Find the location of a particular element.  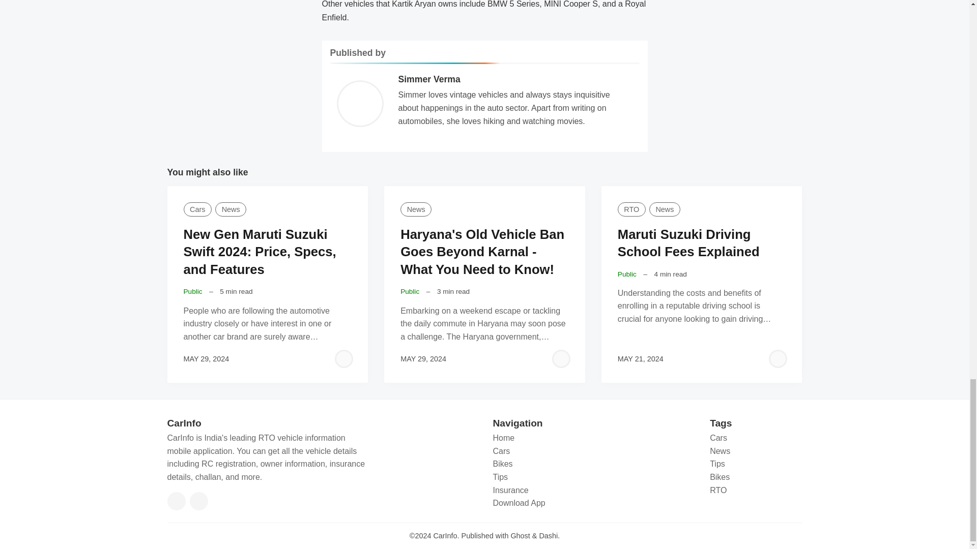

RTO is located at coordinates (631, 209).